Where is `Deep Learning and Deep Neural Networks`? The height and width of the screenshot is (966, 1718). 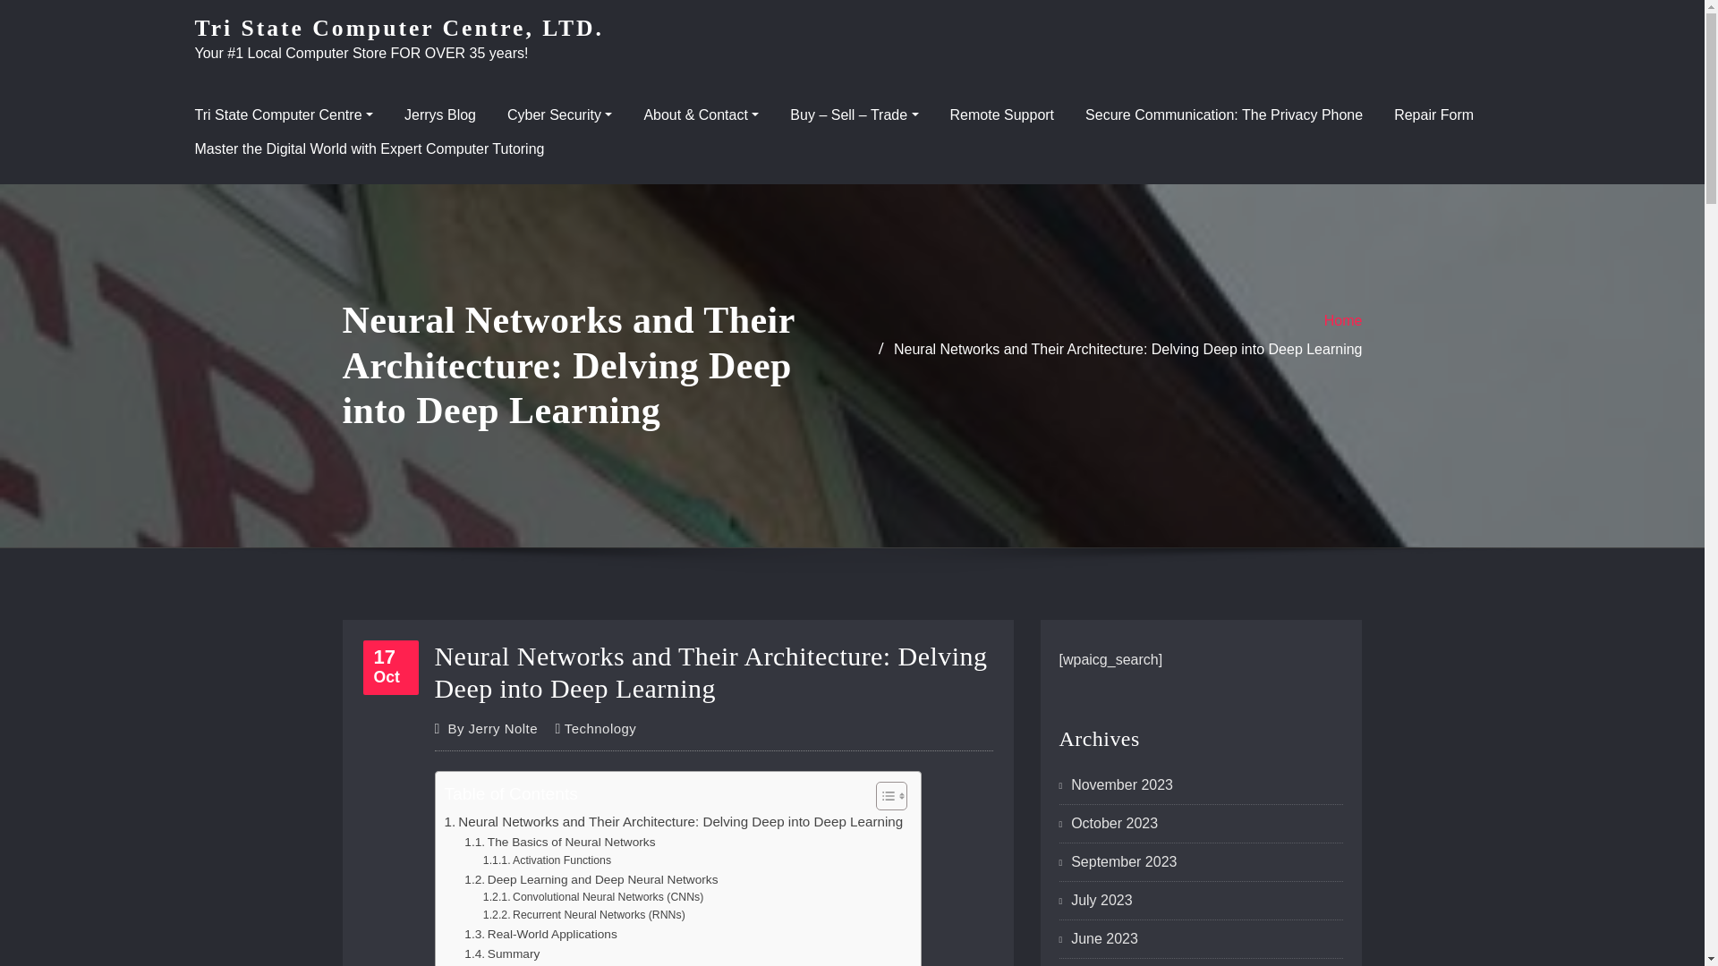 Deep Learning and Deep Neural Networks is located at coordinates (591, 880).